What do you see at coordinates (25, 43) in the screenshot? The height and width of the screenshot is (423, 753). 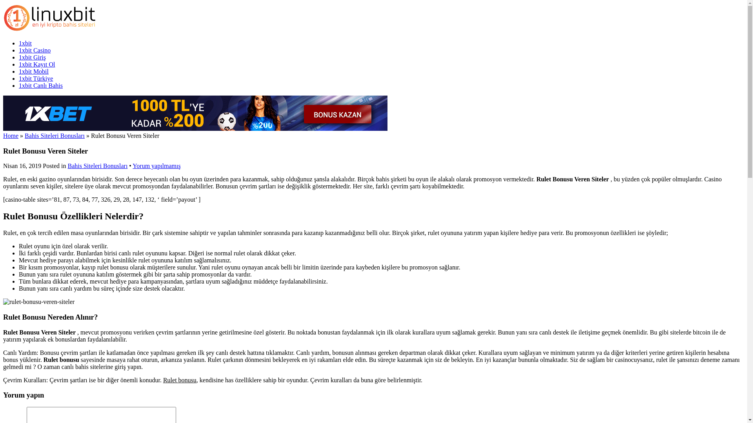 I see `1xbit` at bounding box center [25, 43].